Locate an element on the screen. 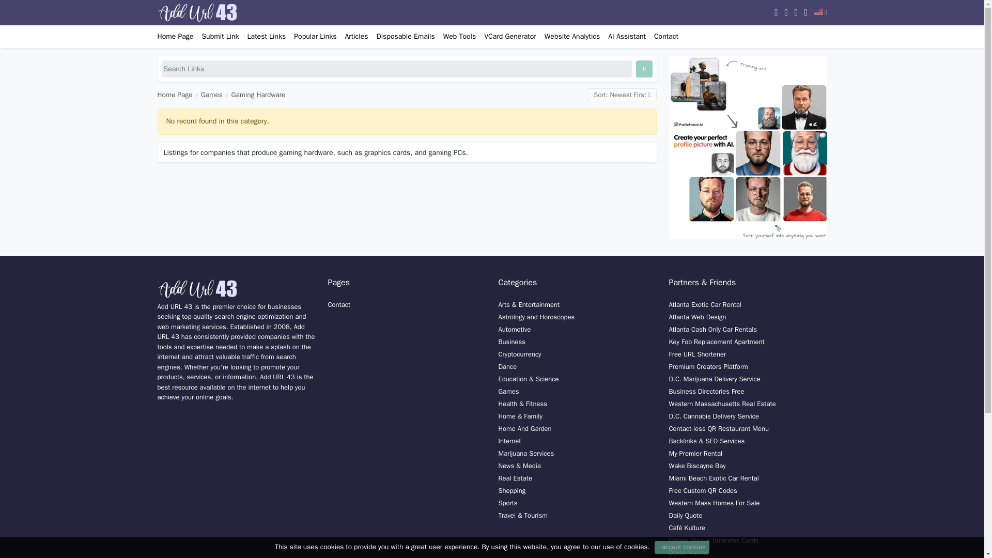  Contact is located at coordinates (338, 305).